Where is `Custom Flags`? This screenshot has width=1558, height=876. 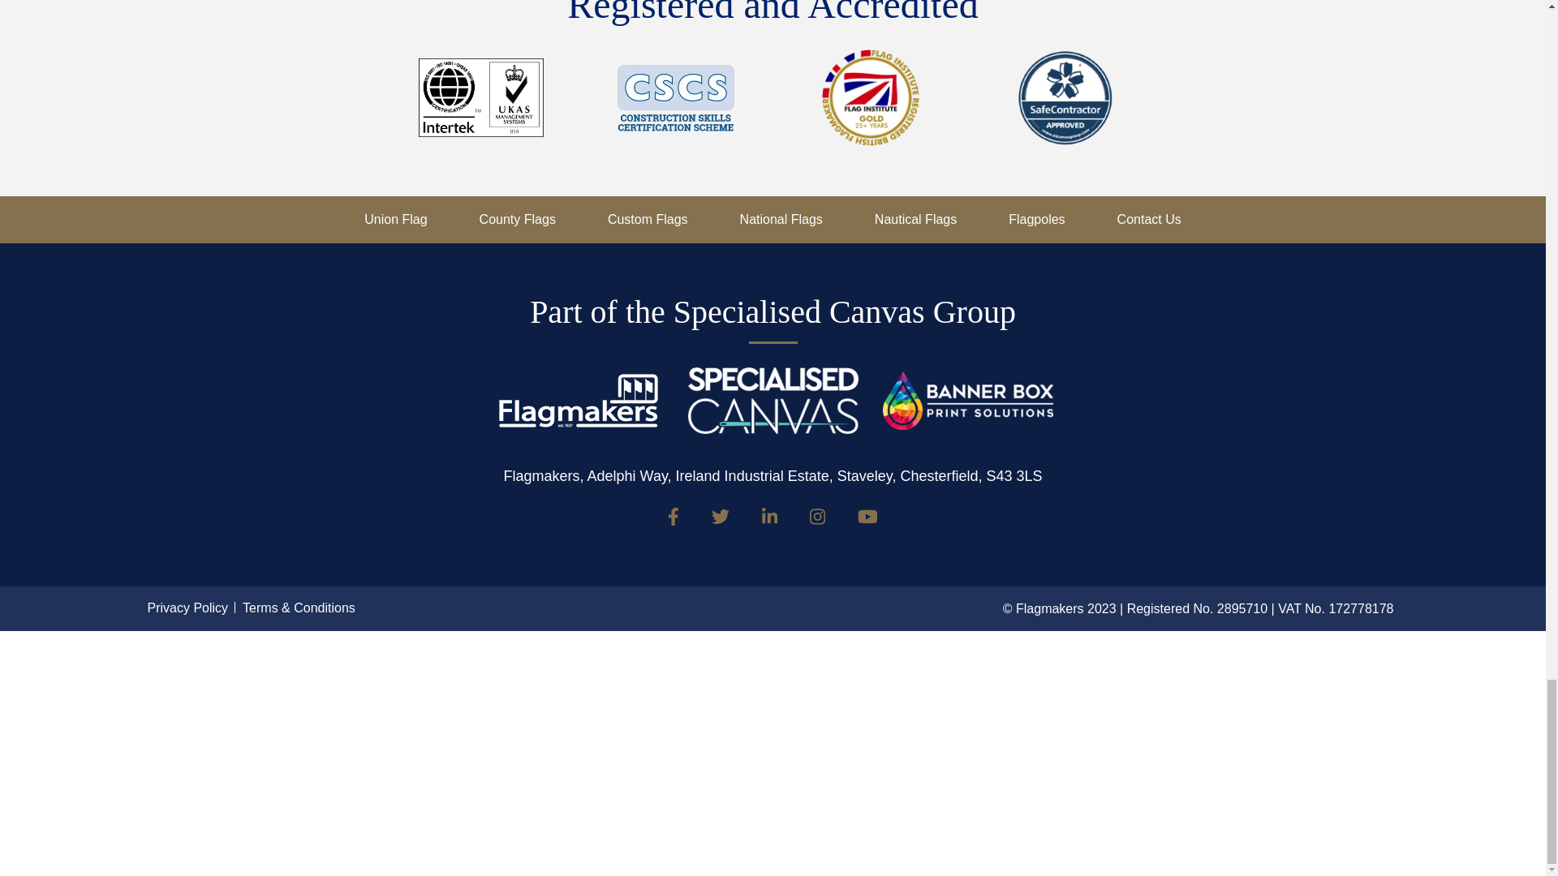
Custom Flags is located at coordinates (648, 219).